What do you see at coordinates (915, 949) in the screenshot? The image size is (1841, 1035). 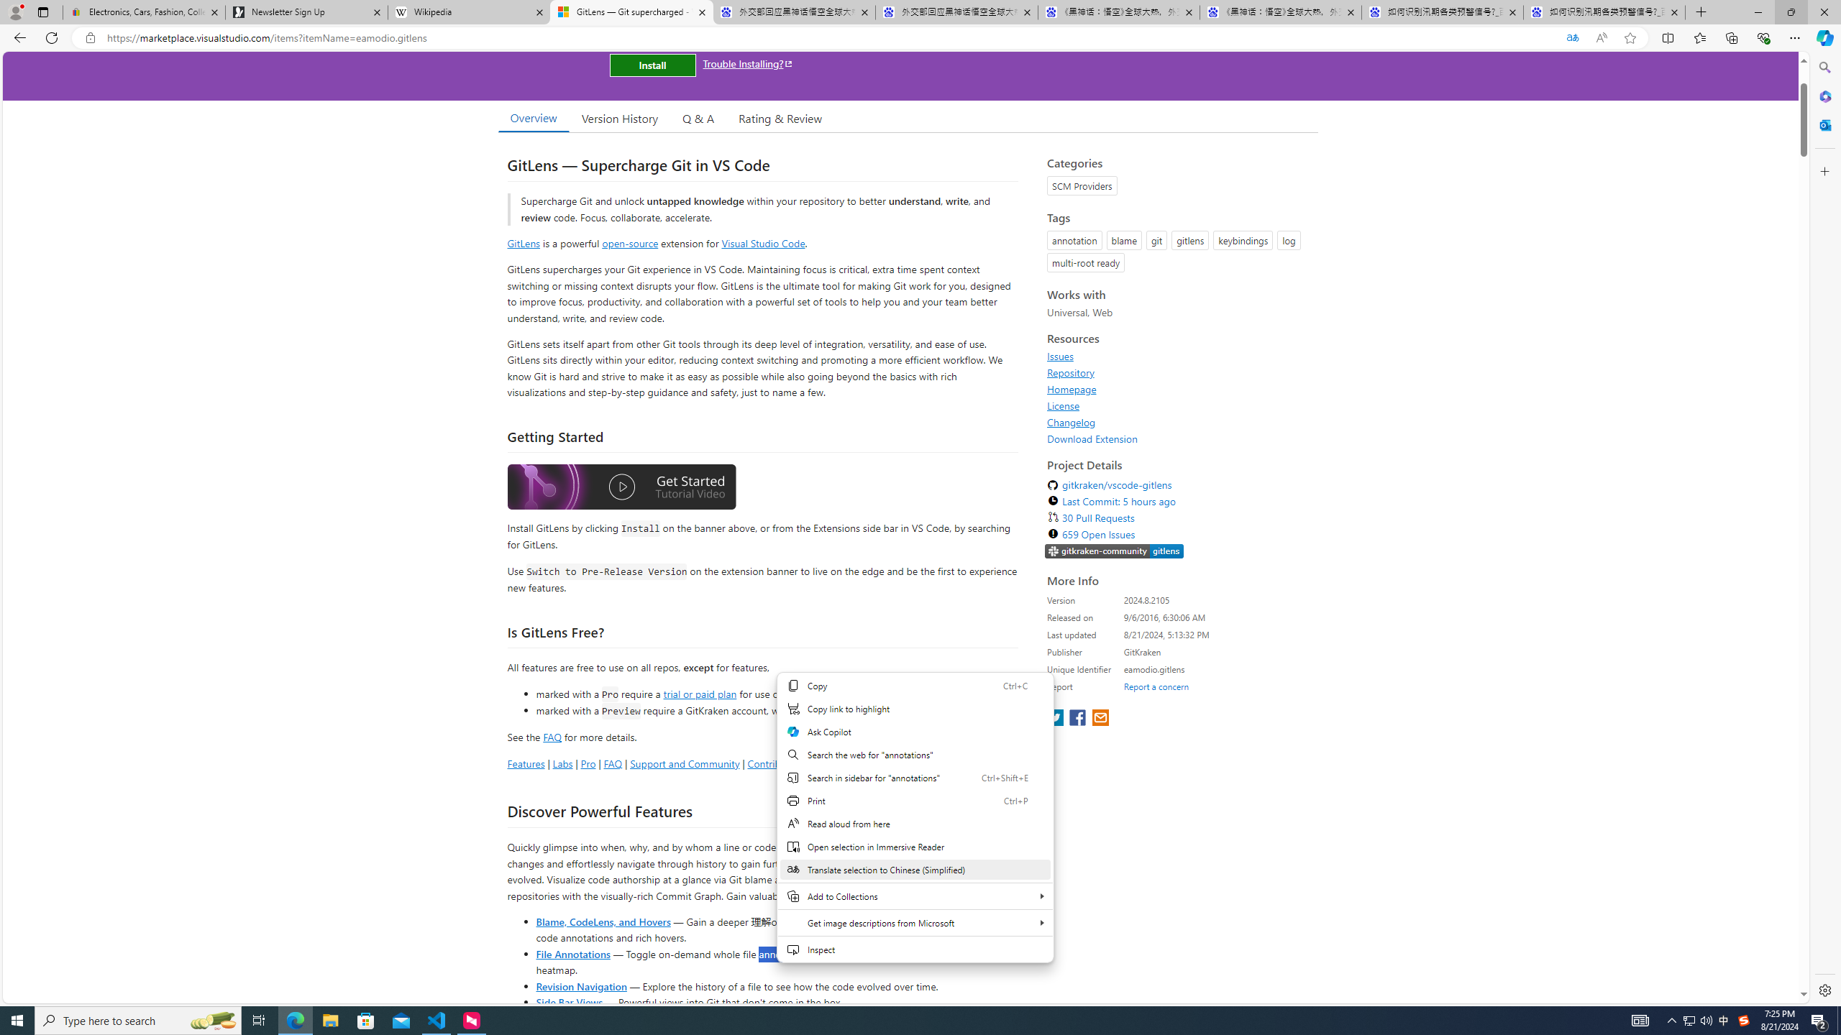 I see `Inspect` at bounding box center [915, 949].